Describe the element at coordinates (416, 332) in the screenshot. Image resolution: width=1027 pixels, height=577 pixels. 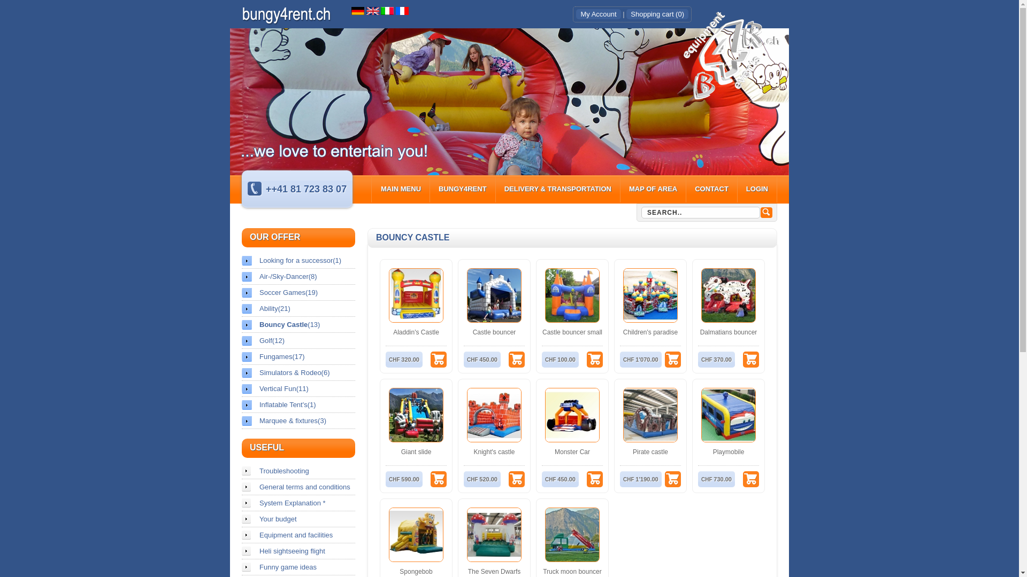
I see `Aladdin's Castle` at that location.